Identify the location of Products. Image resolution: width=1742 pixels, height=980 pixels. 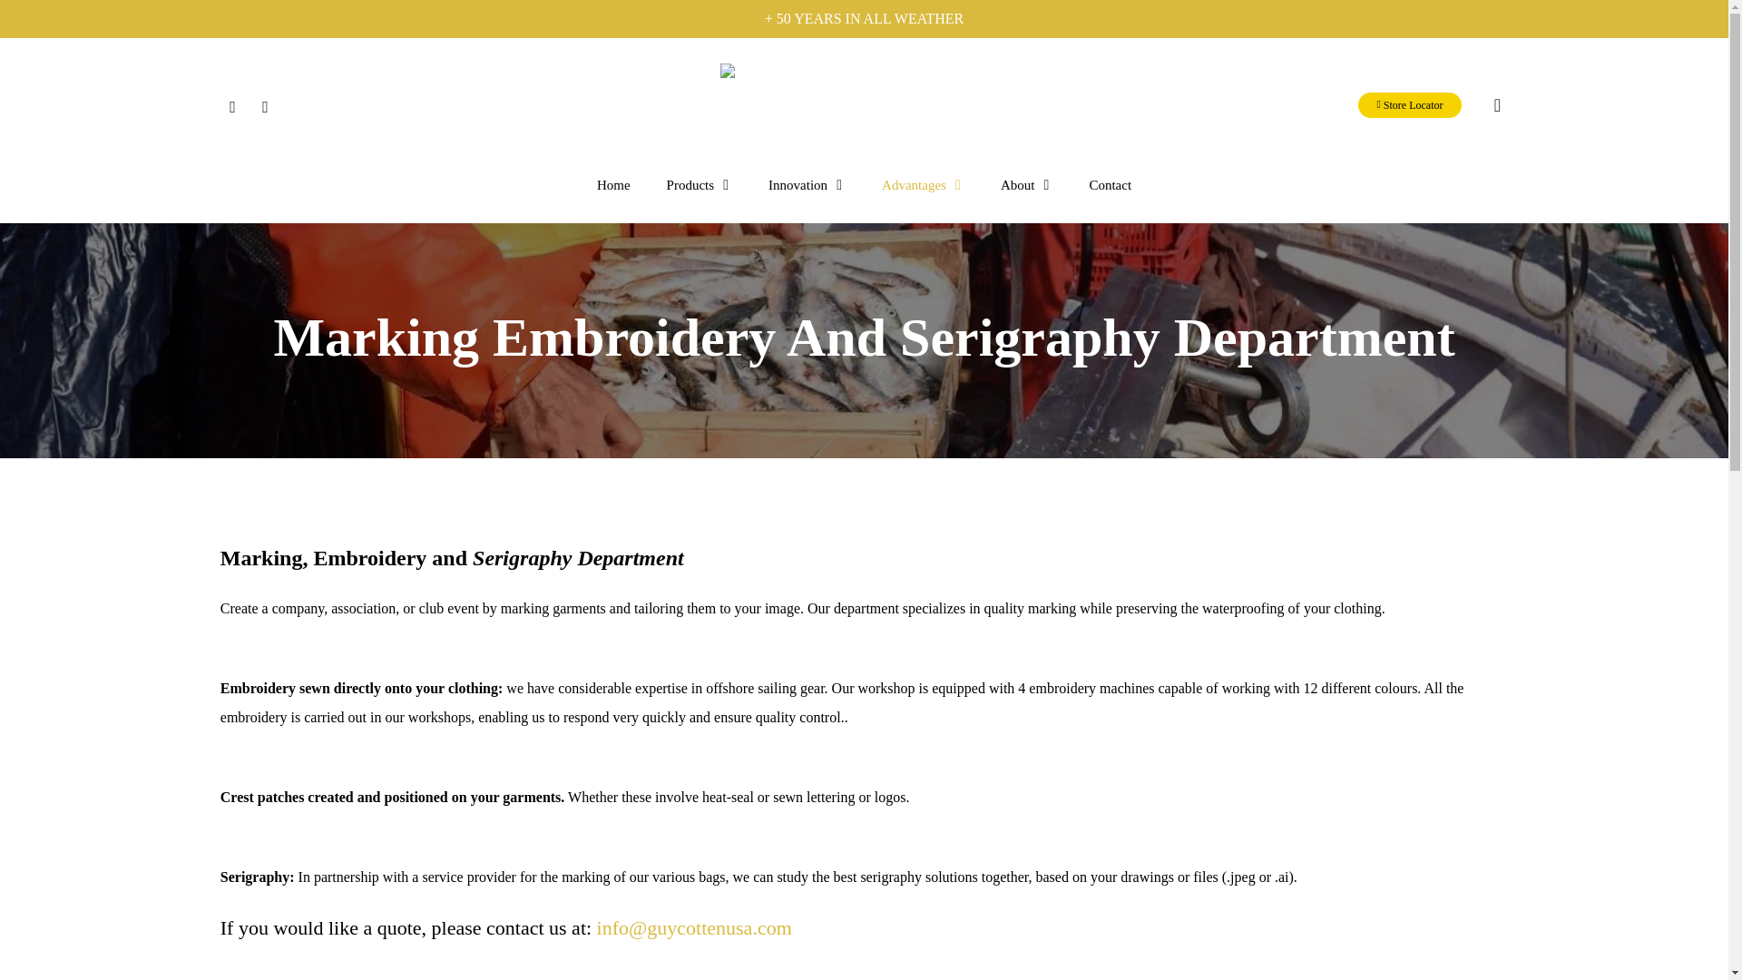
(699, 185).